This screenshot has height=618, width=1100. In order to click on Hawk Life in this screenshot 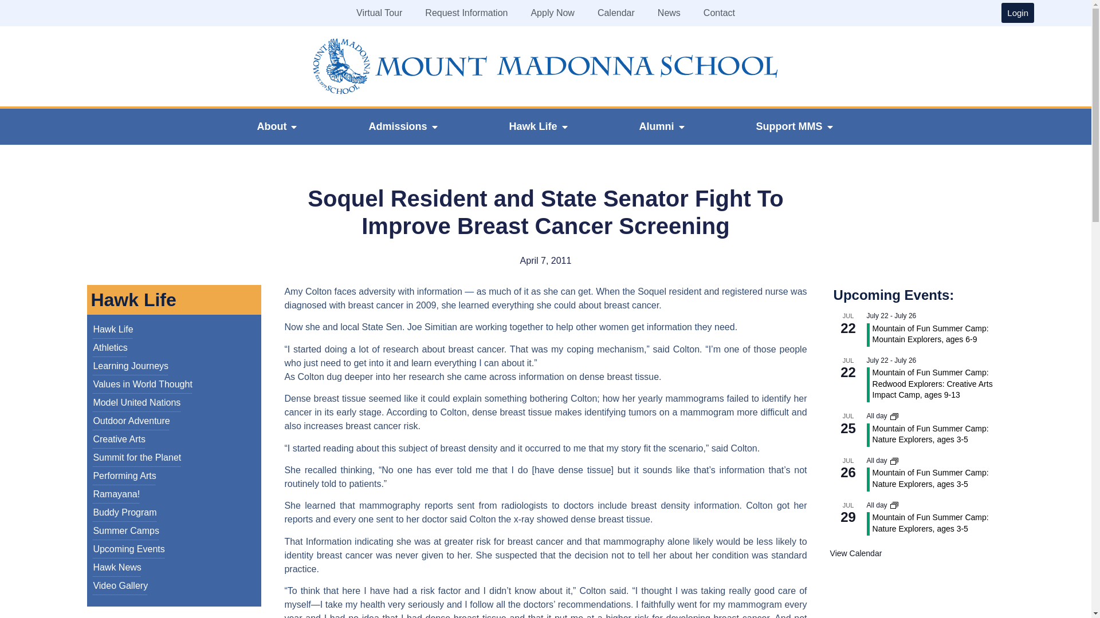, I will do `click(532, 127)`.